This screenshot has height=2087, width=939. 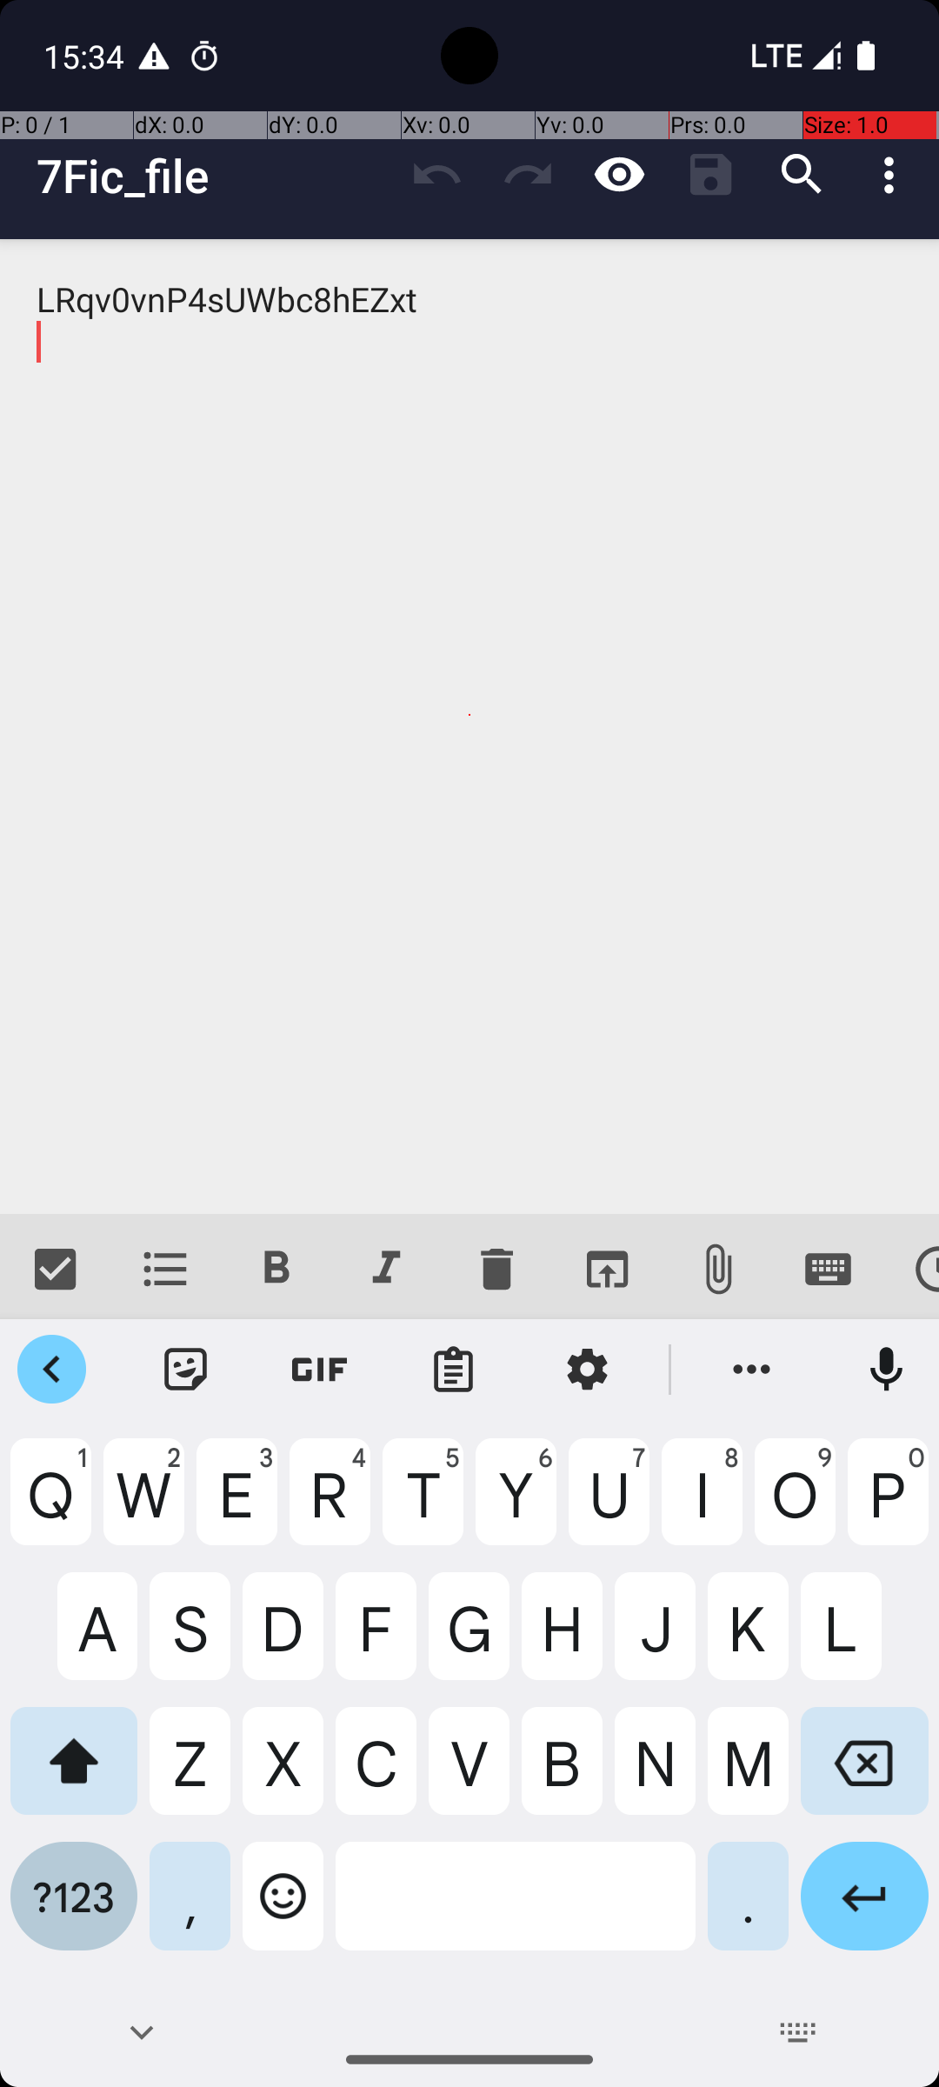 I want to click on G, so click(x=469, y=1640).